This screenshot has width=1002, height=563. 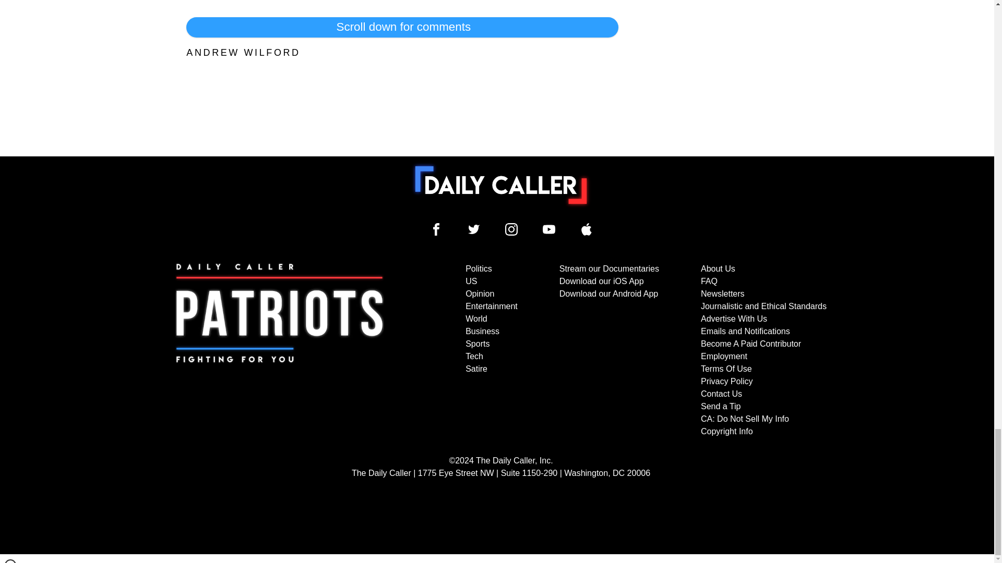 What do you see at coordinates (501, 185) in the screenshot?
I see `To home page` at bounding box center [501, 185].